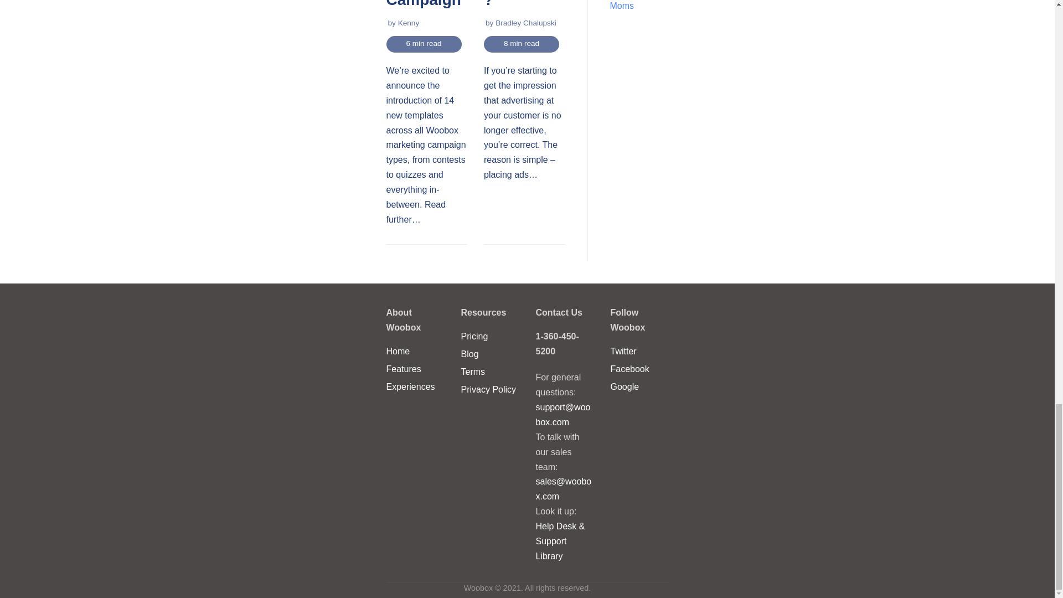 The width and height of the screenshot is (1063, 598). I want to click on Posts by Kenny, so click(409, 22).